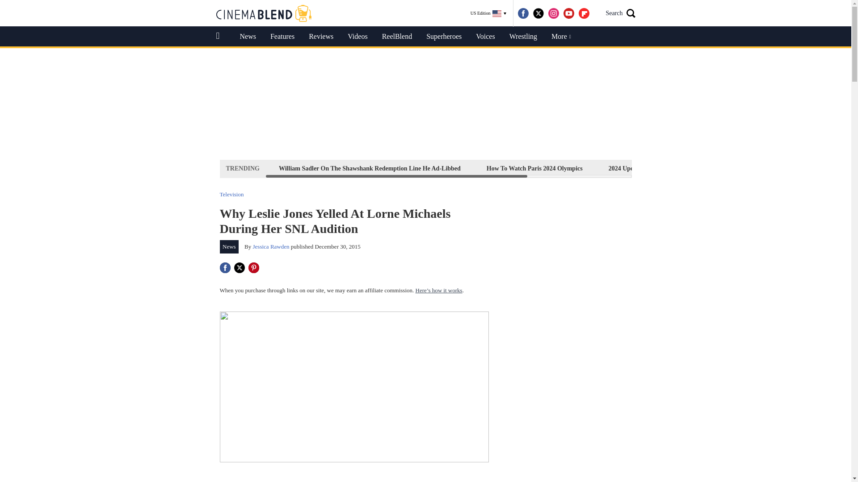  What do you see at coordinates (639, 168) in the screenshot?
I see `2024 Upcoming Movies` at bounding box center [639, 168].